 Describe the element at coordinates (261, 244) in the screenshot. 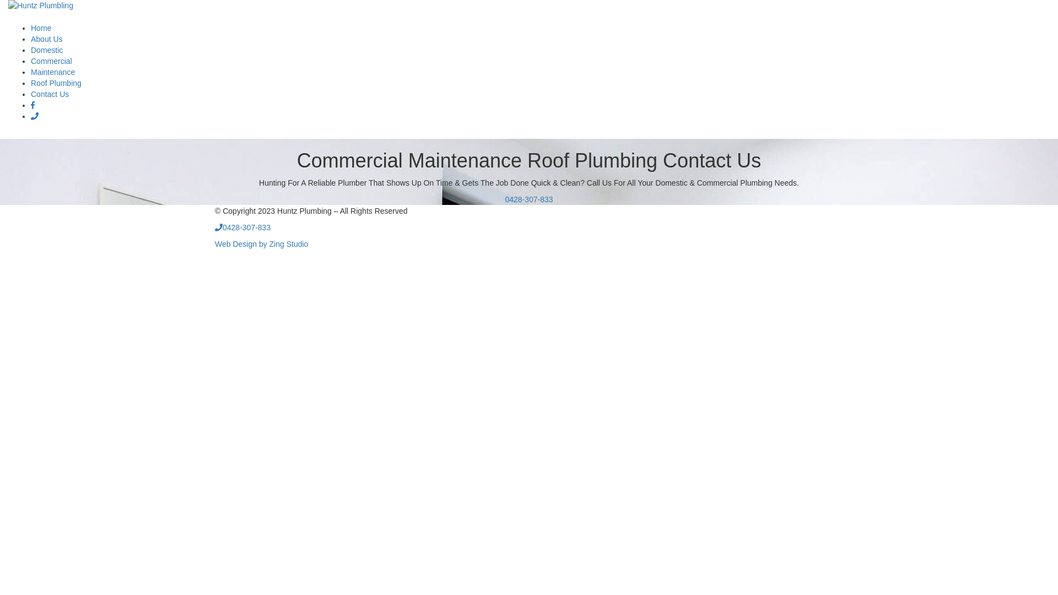

I see `Web Design by Zing Studio` at that location.